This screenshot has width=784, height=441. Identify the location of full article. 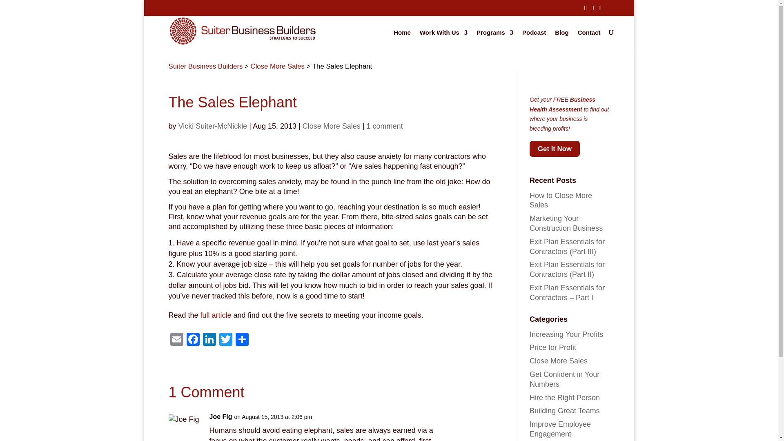
(217, 315).